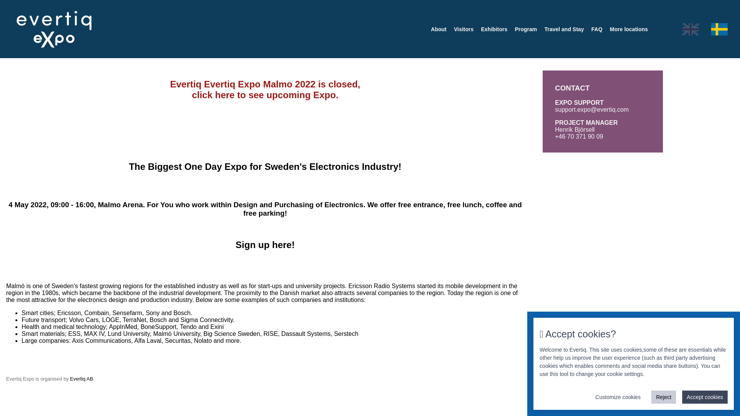  What do you see at coordinates (438, 29) in the screenshot?
I see `About` at bounding box center [438, 29].